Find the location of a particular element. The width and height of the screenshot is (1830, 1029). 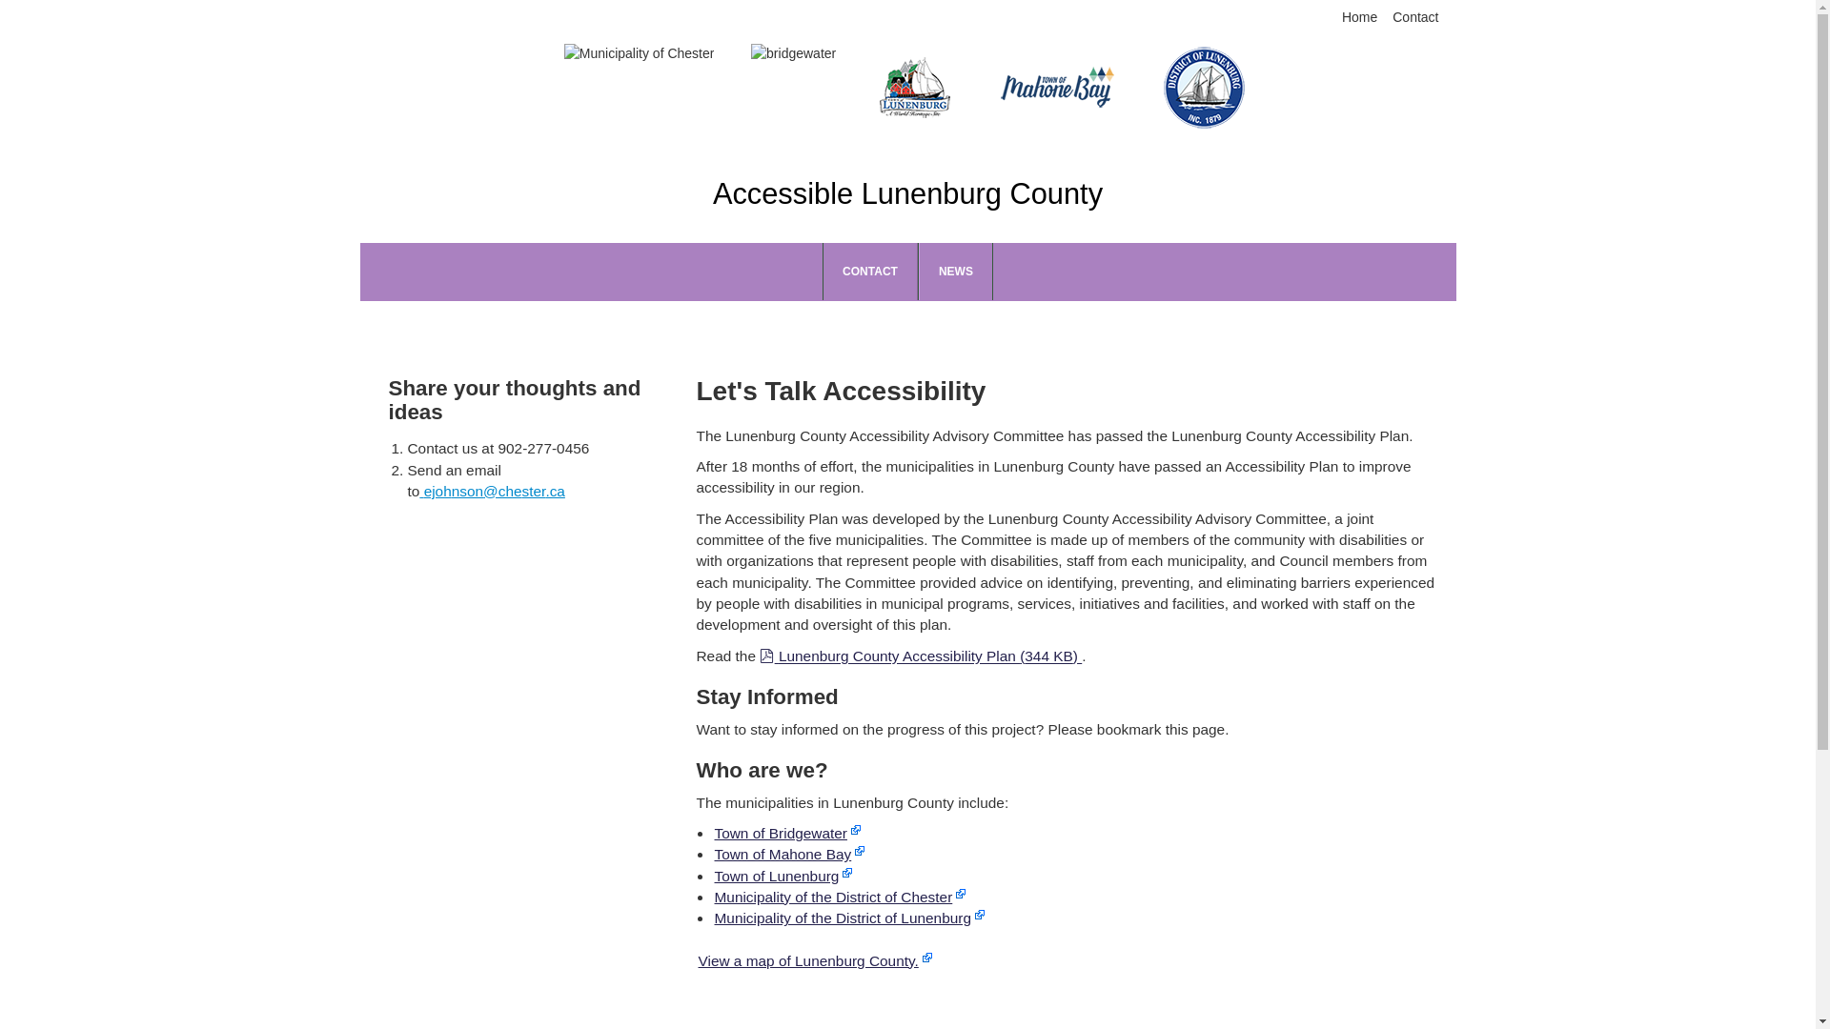

Town of Bridgewater is located at coordinates (787, 833).